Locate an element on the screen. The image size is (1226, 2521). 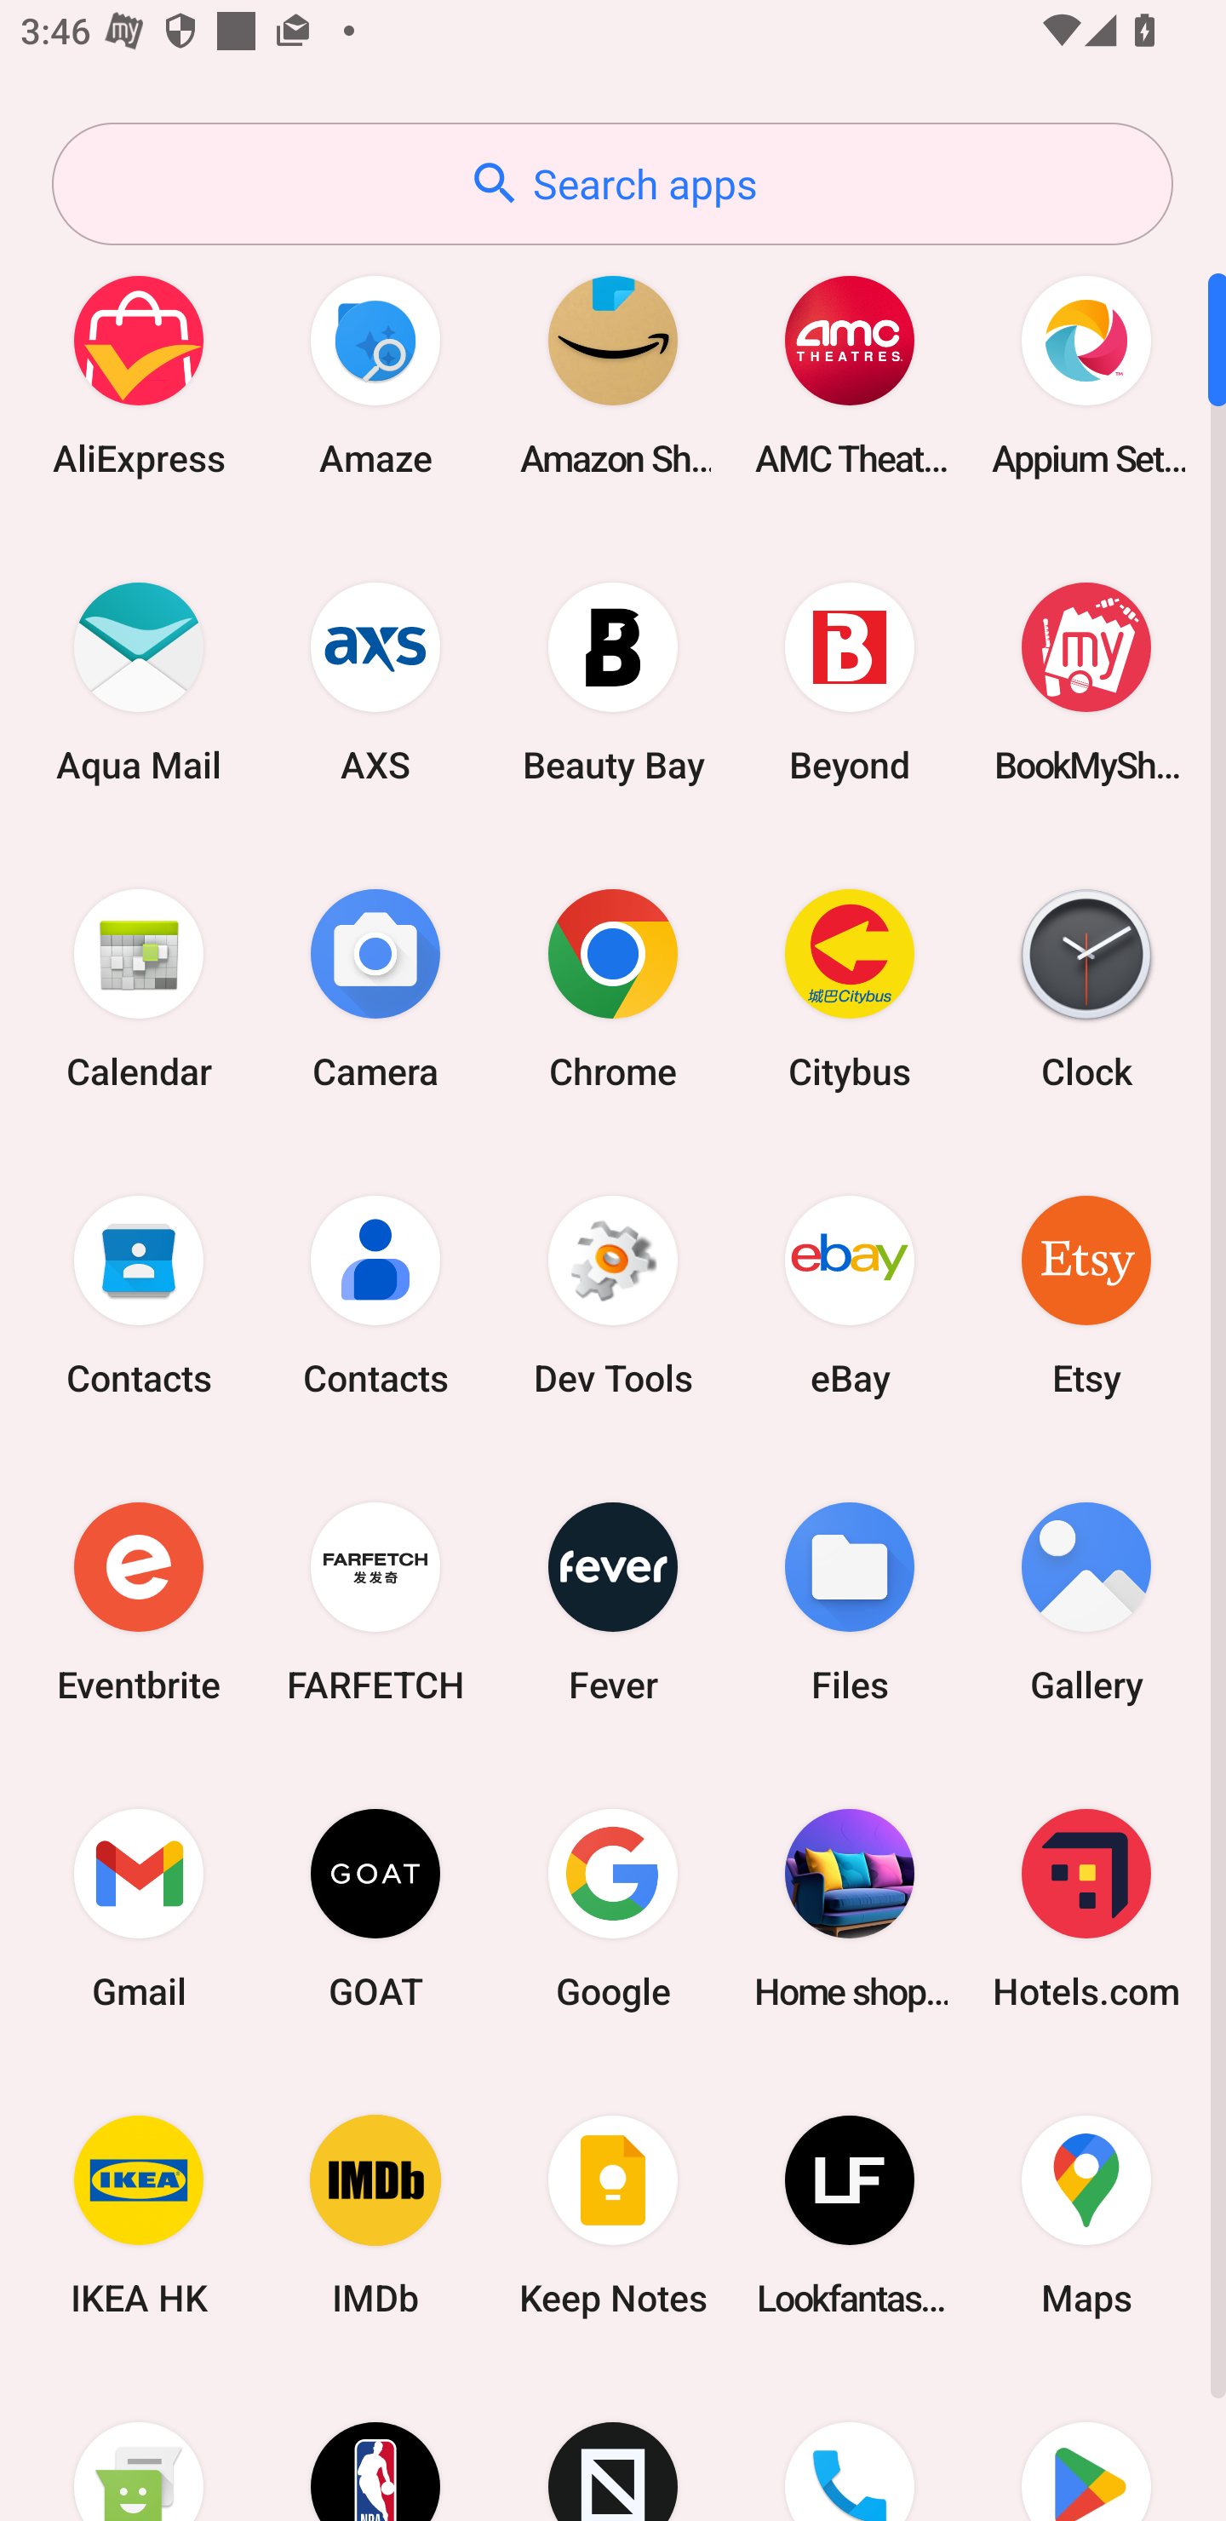
Gmail is located at coordinates (139, 1908).